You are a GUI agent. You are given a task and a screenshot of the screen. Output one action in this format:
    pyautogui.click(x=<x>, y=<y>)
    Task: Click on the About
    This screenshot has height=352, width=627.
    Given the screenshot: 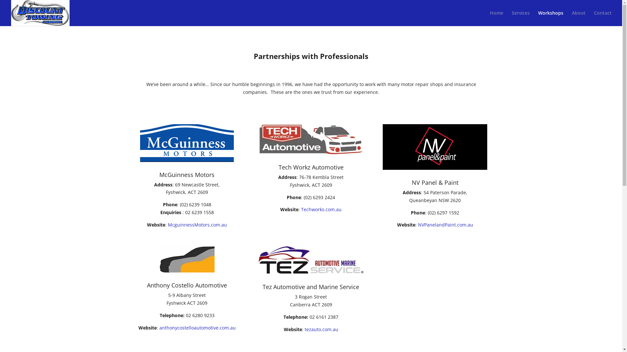 What is the action you would take?
    pyautogui.click(x=579, y=18)
    